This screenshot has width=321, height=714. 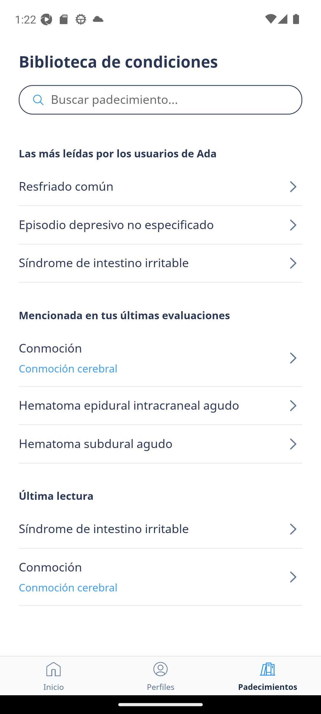 What do you see at coordinates (160, 225) in the screenshot?
I see `Episodio depresivo no especificado` at bounding box center [160, 225].